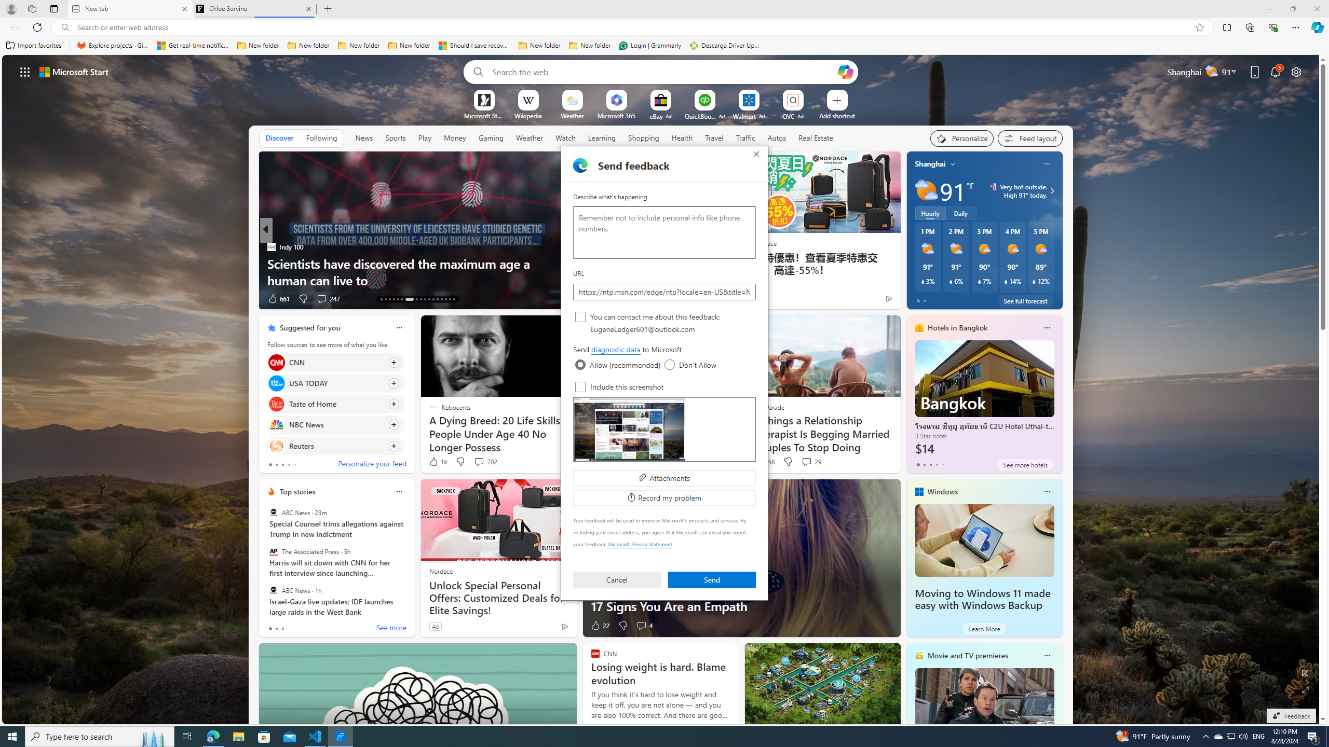  What do you see at coordinates (811, 462) in the screenshot?
I see `View comments 29 Comment` at bounding box center [811, 462].